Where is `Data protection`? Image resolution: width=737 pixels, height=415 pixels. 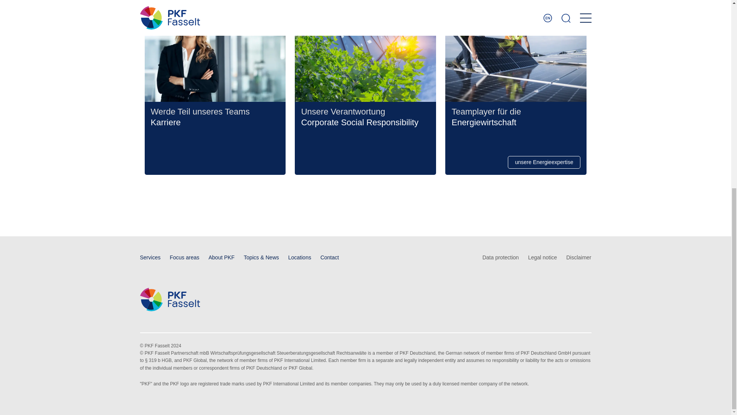
Data protection is located at coordinates (501, 257).